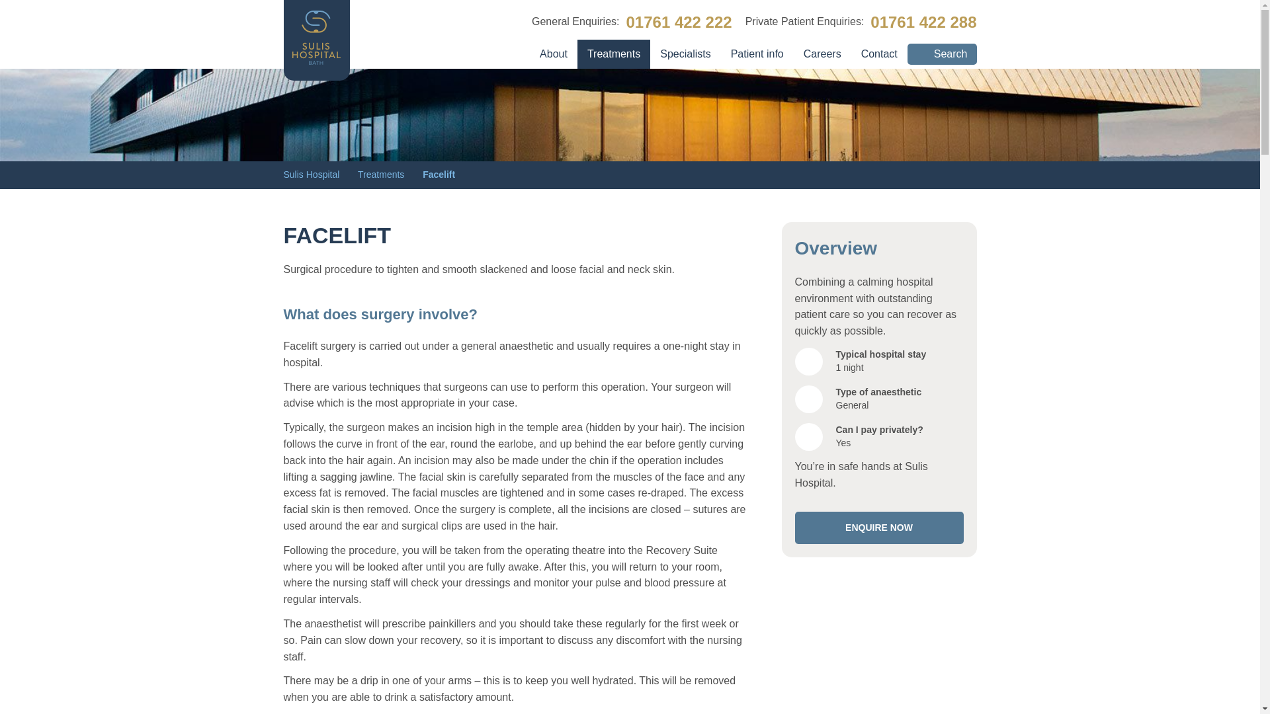 Image resolution: width=1270 pixels, height=714 pixels. What do you see at coordinates (879, 528) in the screenshot?
I see `ENQUIRE NOW` at bounding box center [879, 528].